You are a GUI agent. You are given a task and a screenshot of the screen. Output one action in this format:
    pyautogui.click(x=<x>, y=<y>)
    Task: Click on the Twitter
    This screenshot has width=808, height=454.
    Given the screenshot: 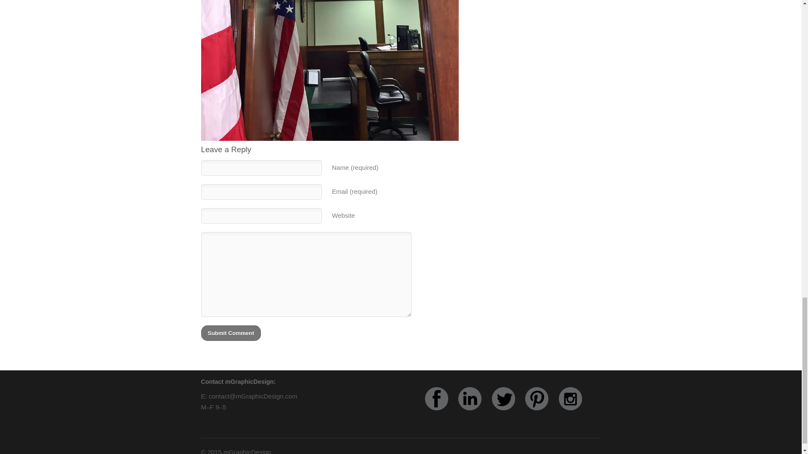 What is the action you would take?
    pyautogui.click(x=508, y=408)
    